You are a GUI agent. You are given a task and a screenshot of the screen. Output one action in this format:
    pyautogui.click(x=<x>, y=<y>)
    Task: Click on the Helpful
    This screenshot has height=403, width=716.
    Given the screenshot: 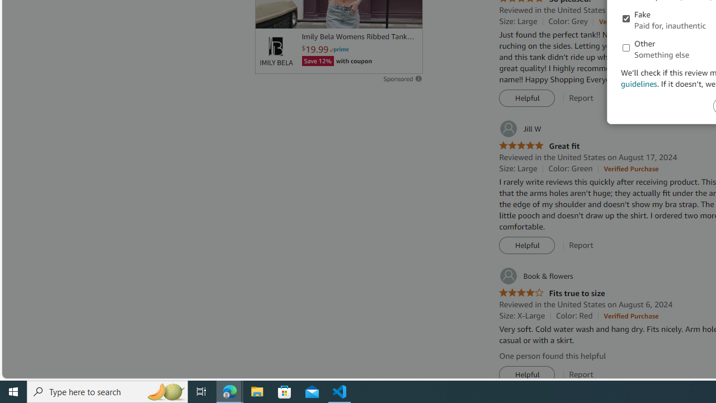 What is the action you would take?
    pyautogui.click(x=527, y=375)
    